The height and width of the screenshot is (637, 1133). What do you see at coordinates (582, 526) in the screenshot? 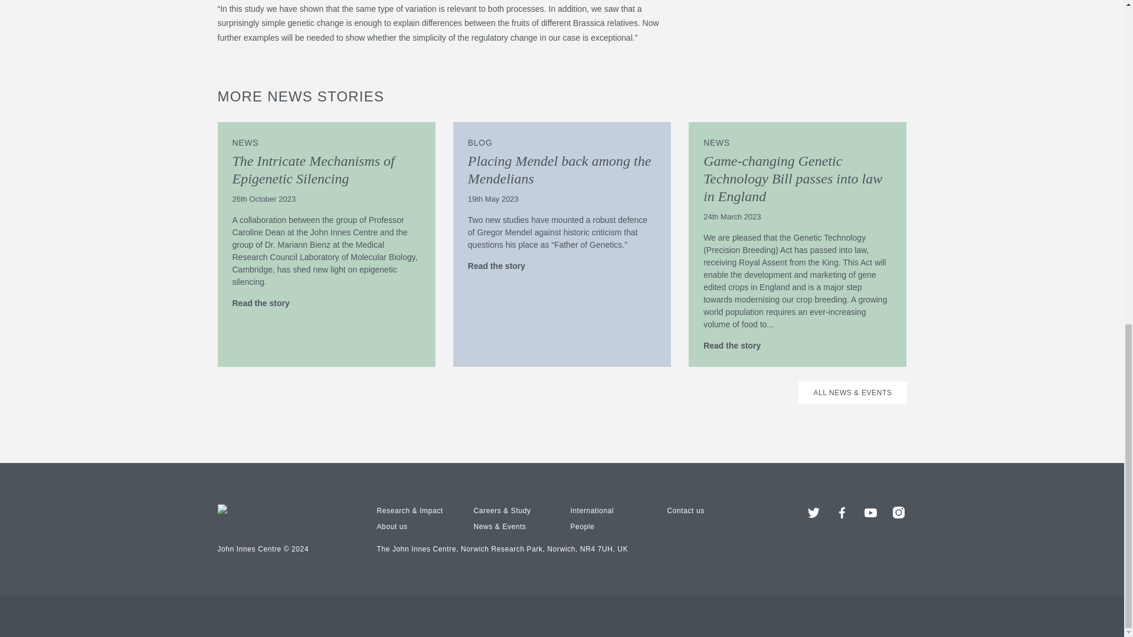
I see `People` at bounding box center [582, 526].